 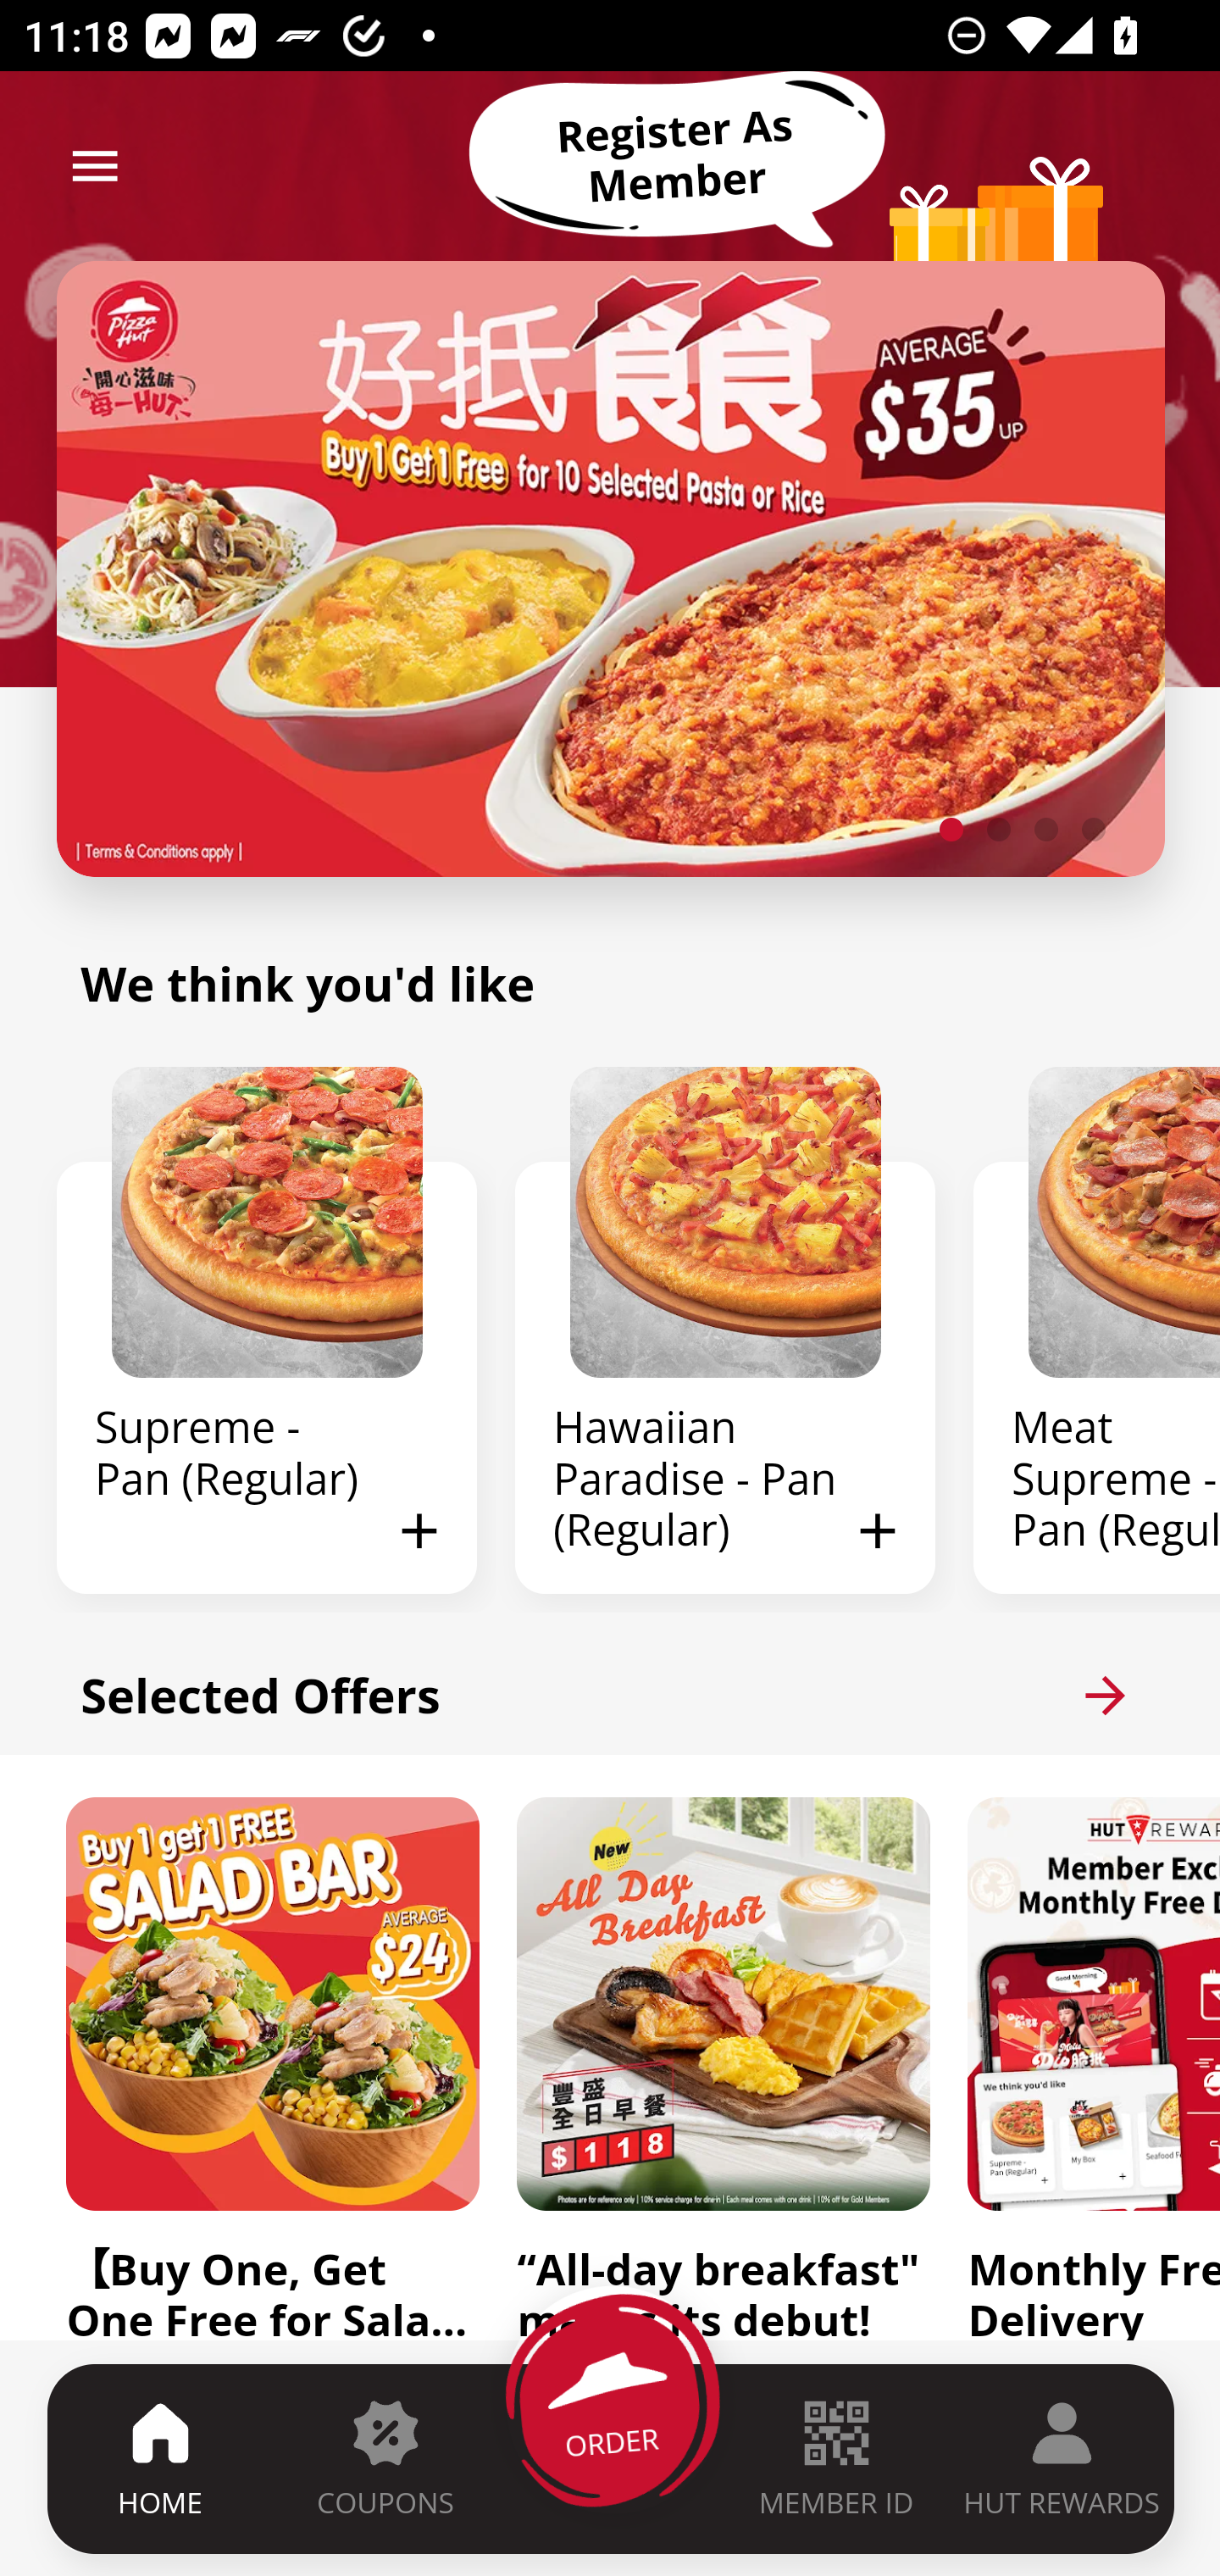 I want to click on COUPONS, so click(x=385, y=2458).